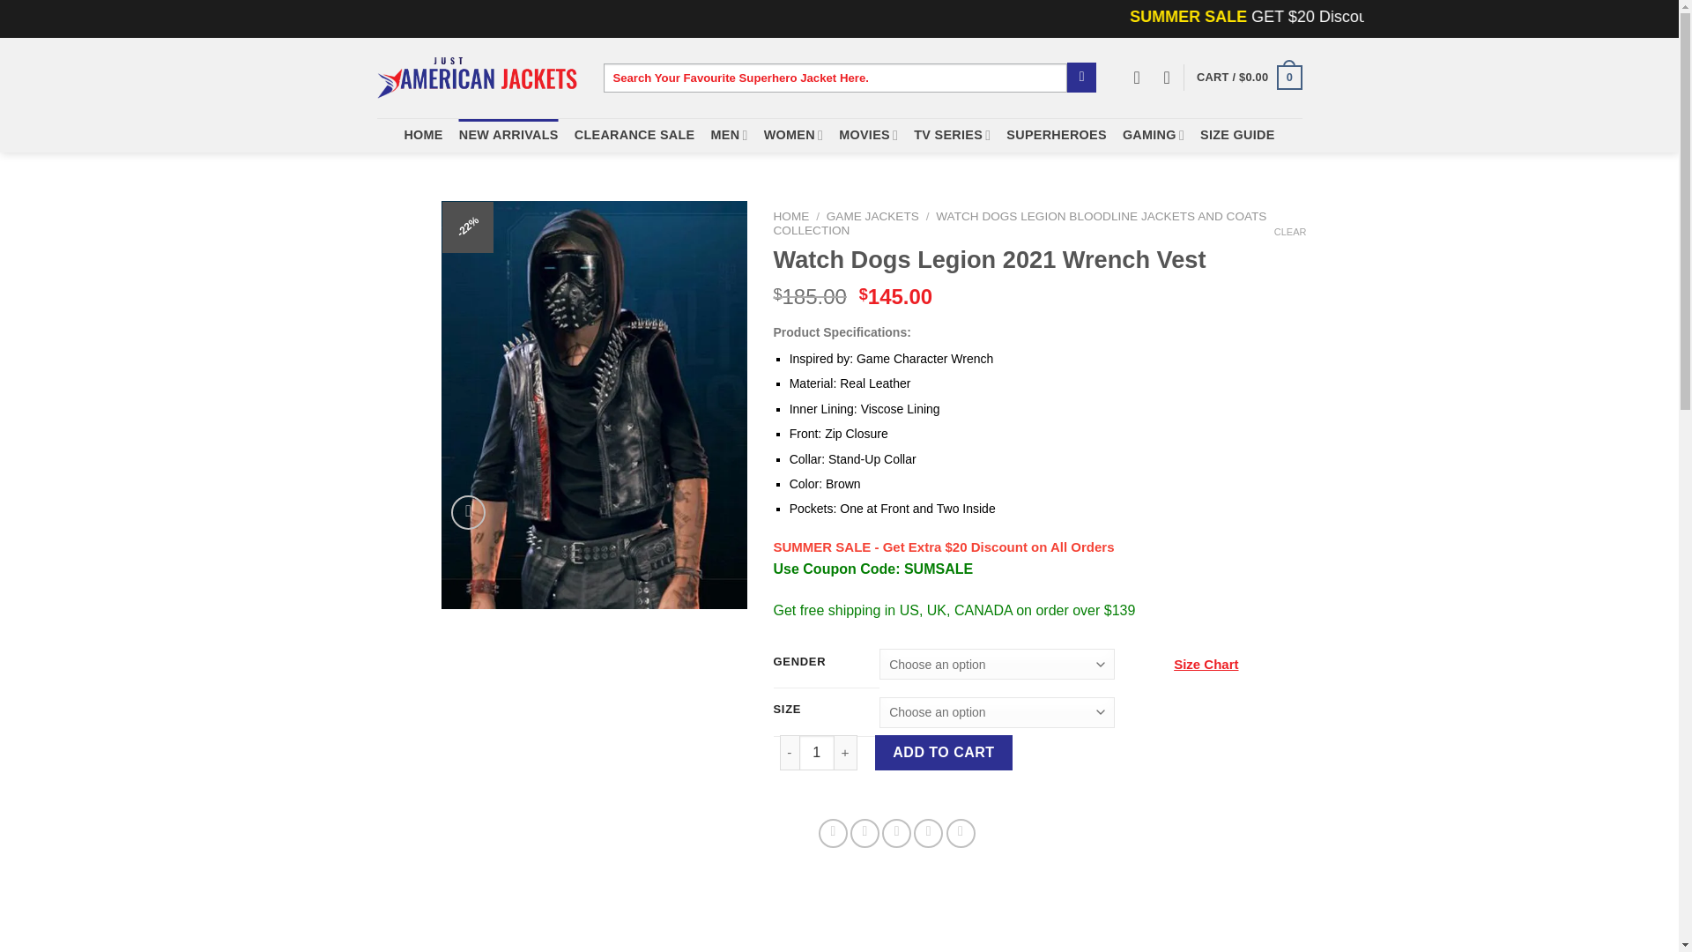 This screenshot has width=1692, height=952. What do you see at coordinates (952, 134) in the screenshot?
I see `TV SERIES` at bounding box center [952, 134].